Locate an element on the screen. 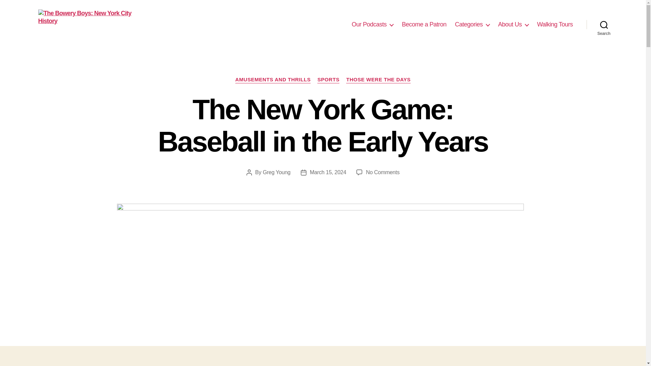  Search is located at coordinates (604, 24).